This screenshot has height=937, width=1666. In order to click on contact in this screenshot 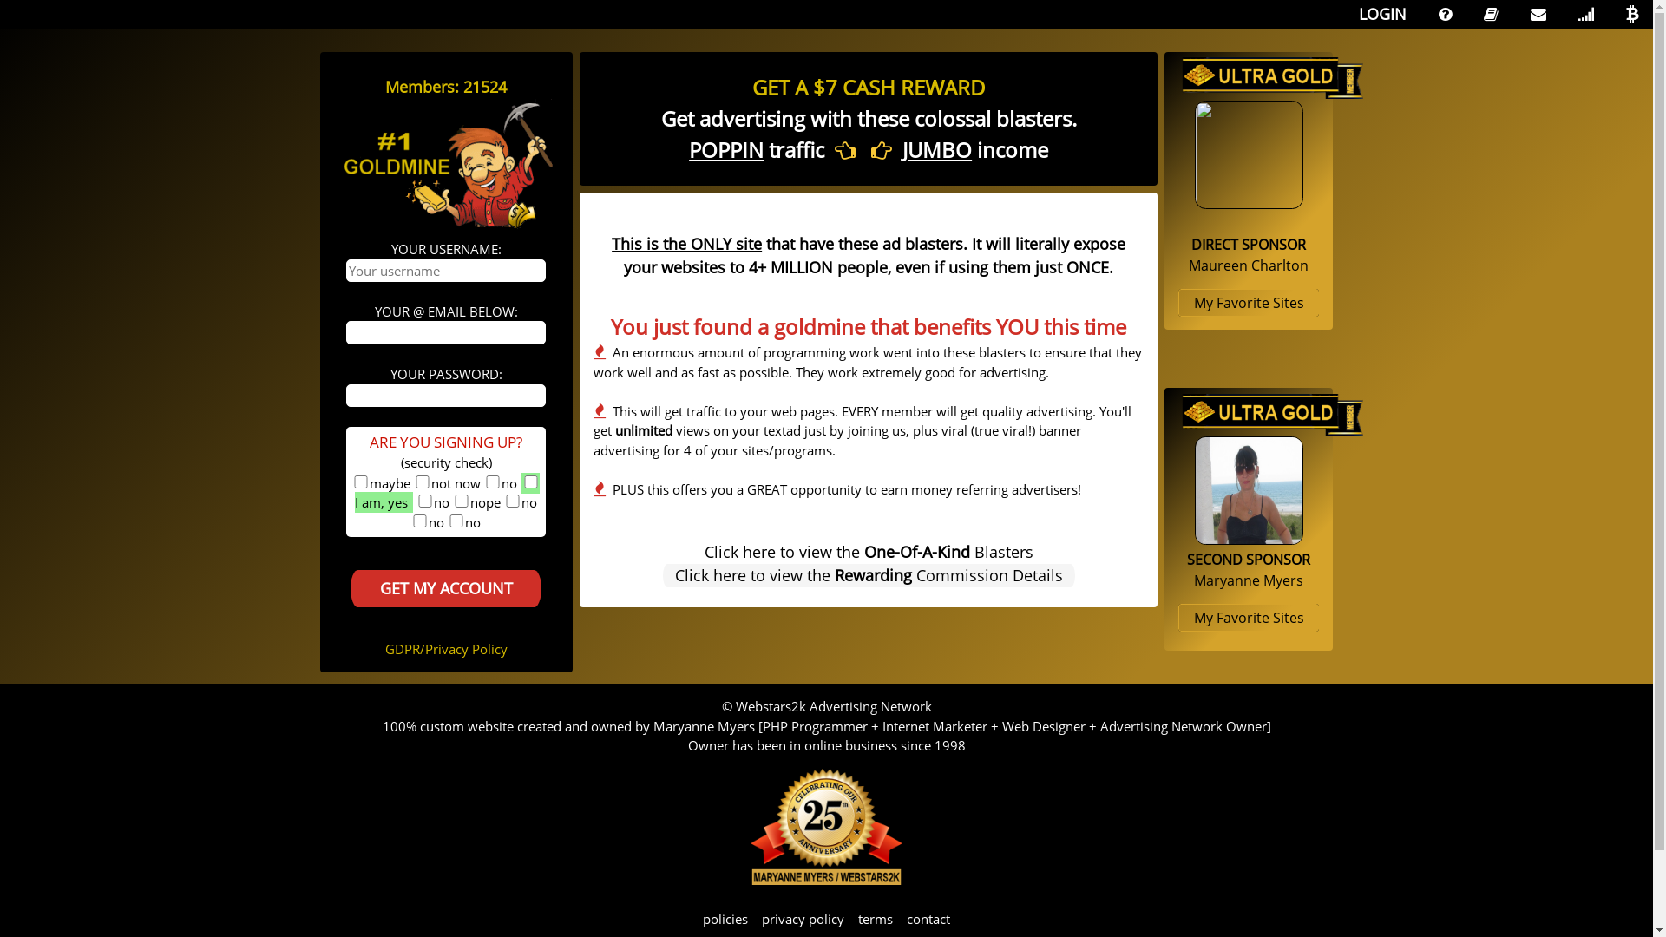, I will do `click(928, 919)`.